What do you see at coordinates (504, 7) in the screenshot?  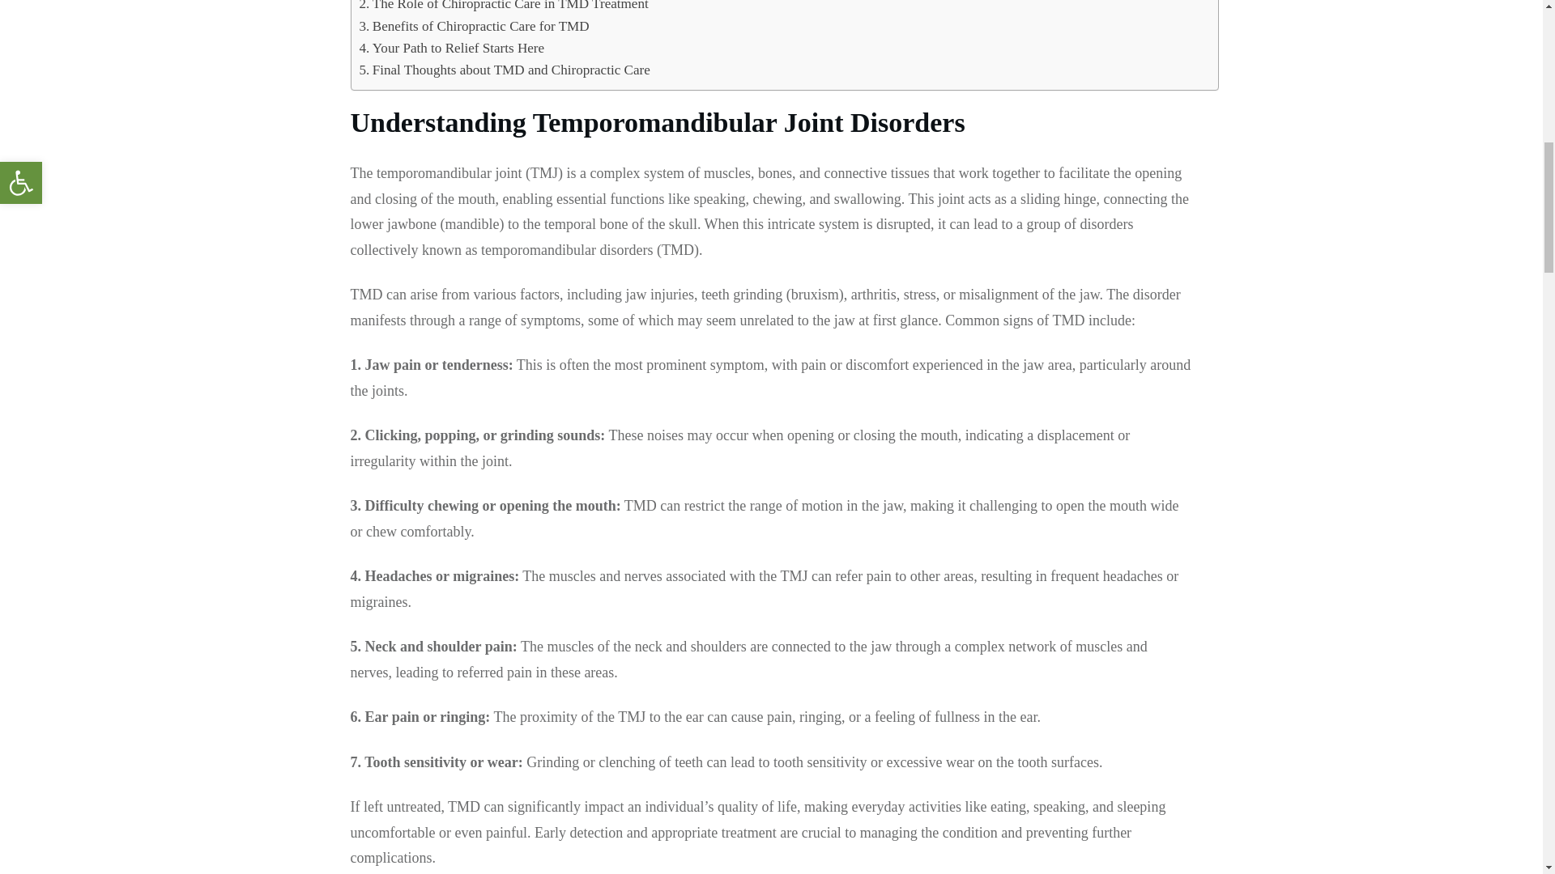 I see `The Role of Chiropractic Care in TMD Treatment` at bounding box center [504, 7].